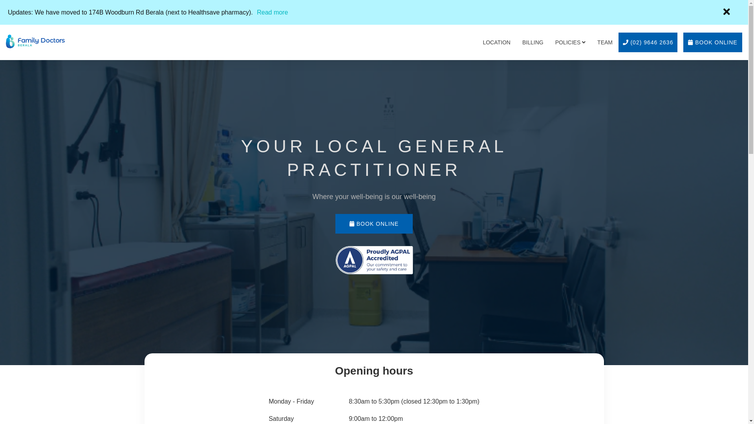  I want to click on BILLING, so click(533, 42).